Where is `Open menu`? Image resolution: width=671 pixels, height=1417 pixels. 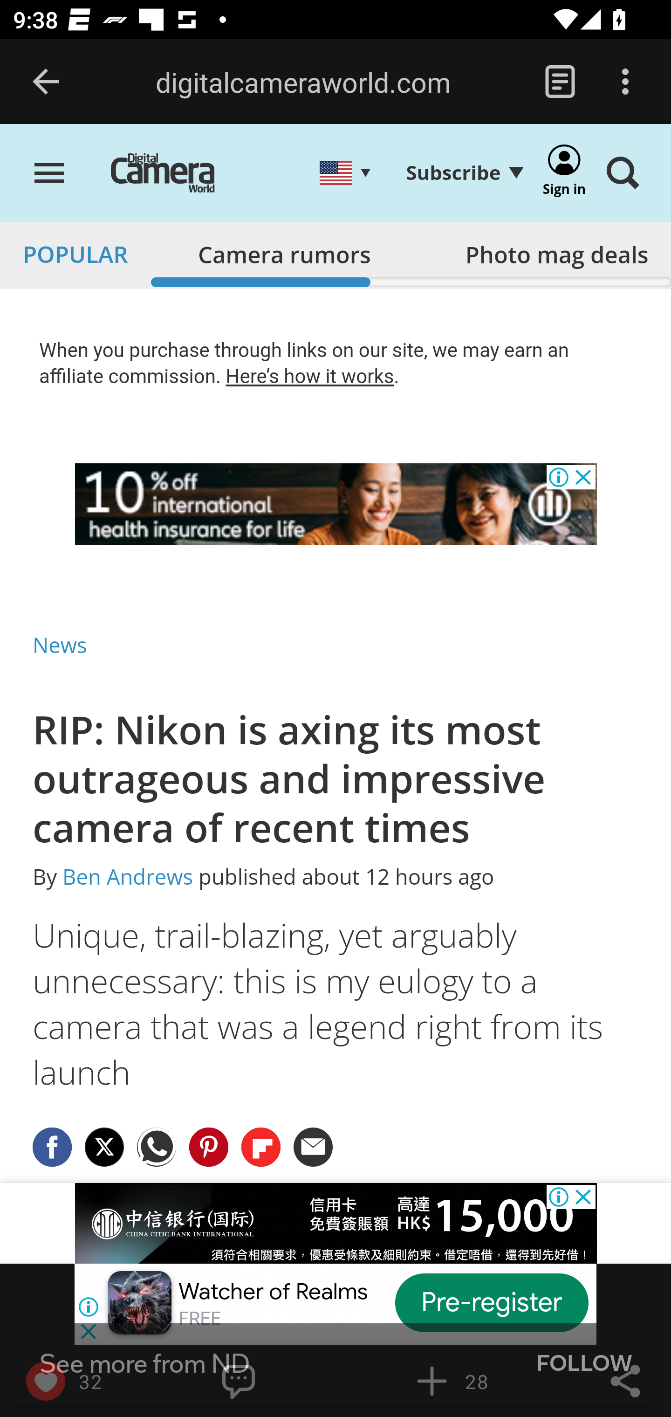
Open menu is located at coordinates (49, 174).